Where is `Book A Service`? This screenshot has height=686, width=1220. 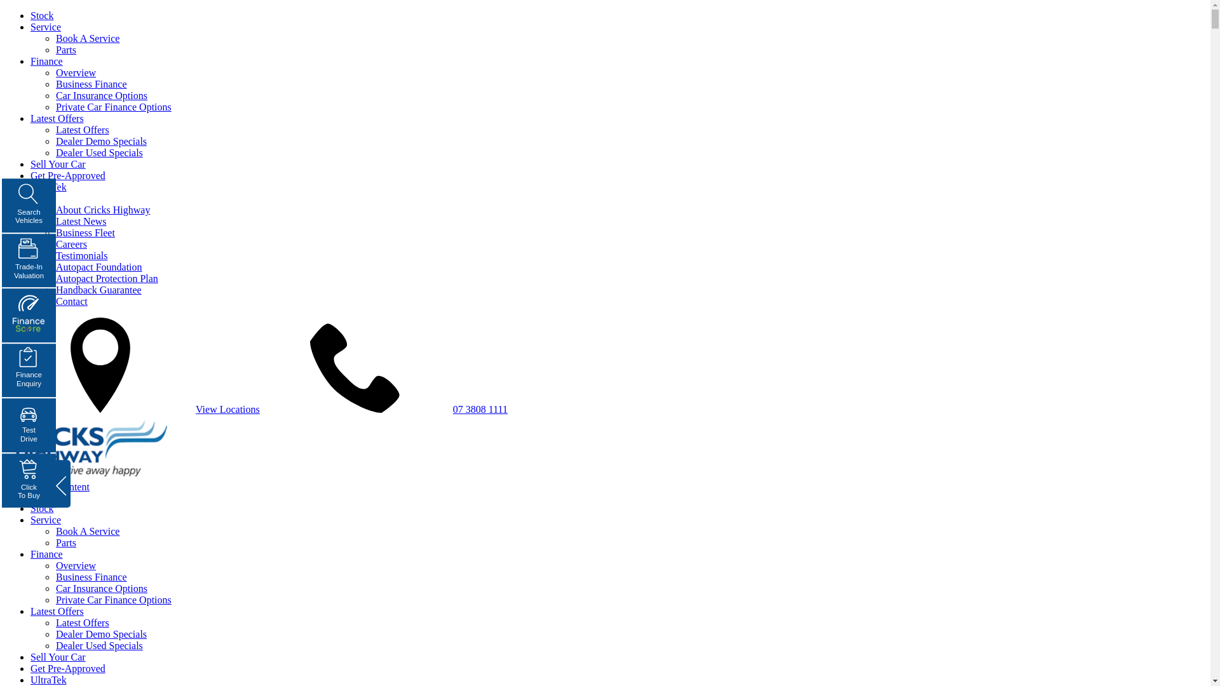
Book A Service is located at coordinates (88, 531).